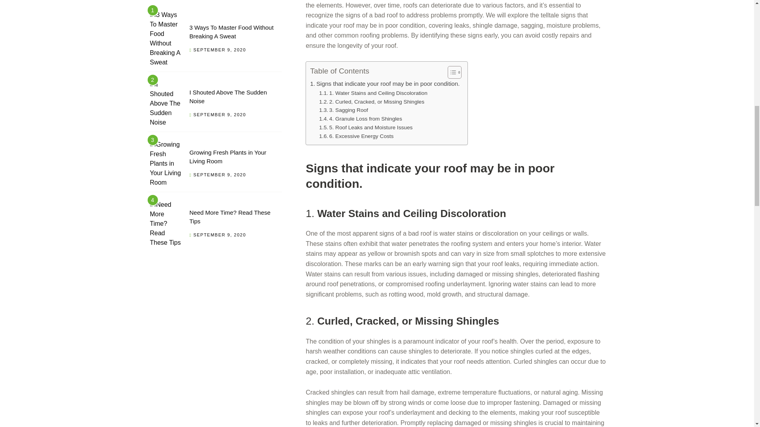 The height and width of the screenshot is (427, 760). Describe the element at coordinates (219, 115) in the screenshot. I see `SEPTEMBER 9, 2020` at that location.